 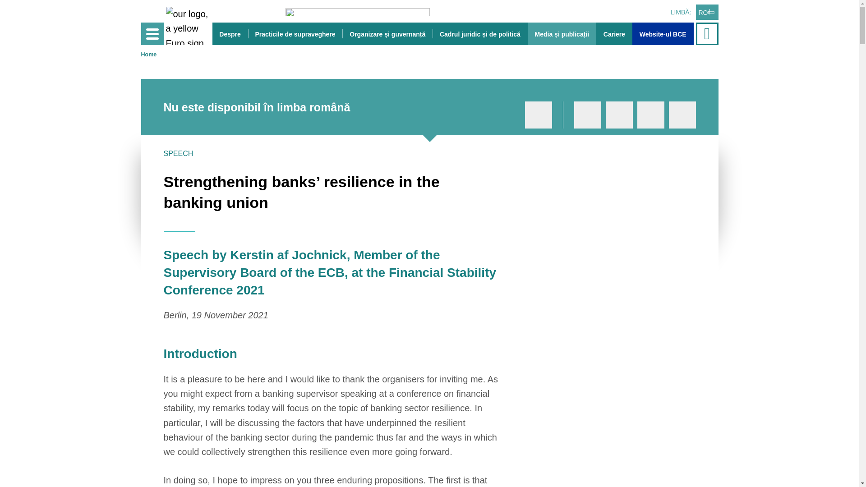 I want to click on Practicile de supraveghere, so click(x=295, y=33).